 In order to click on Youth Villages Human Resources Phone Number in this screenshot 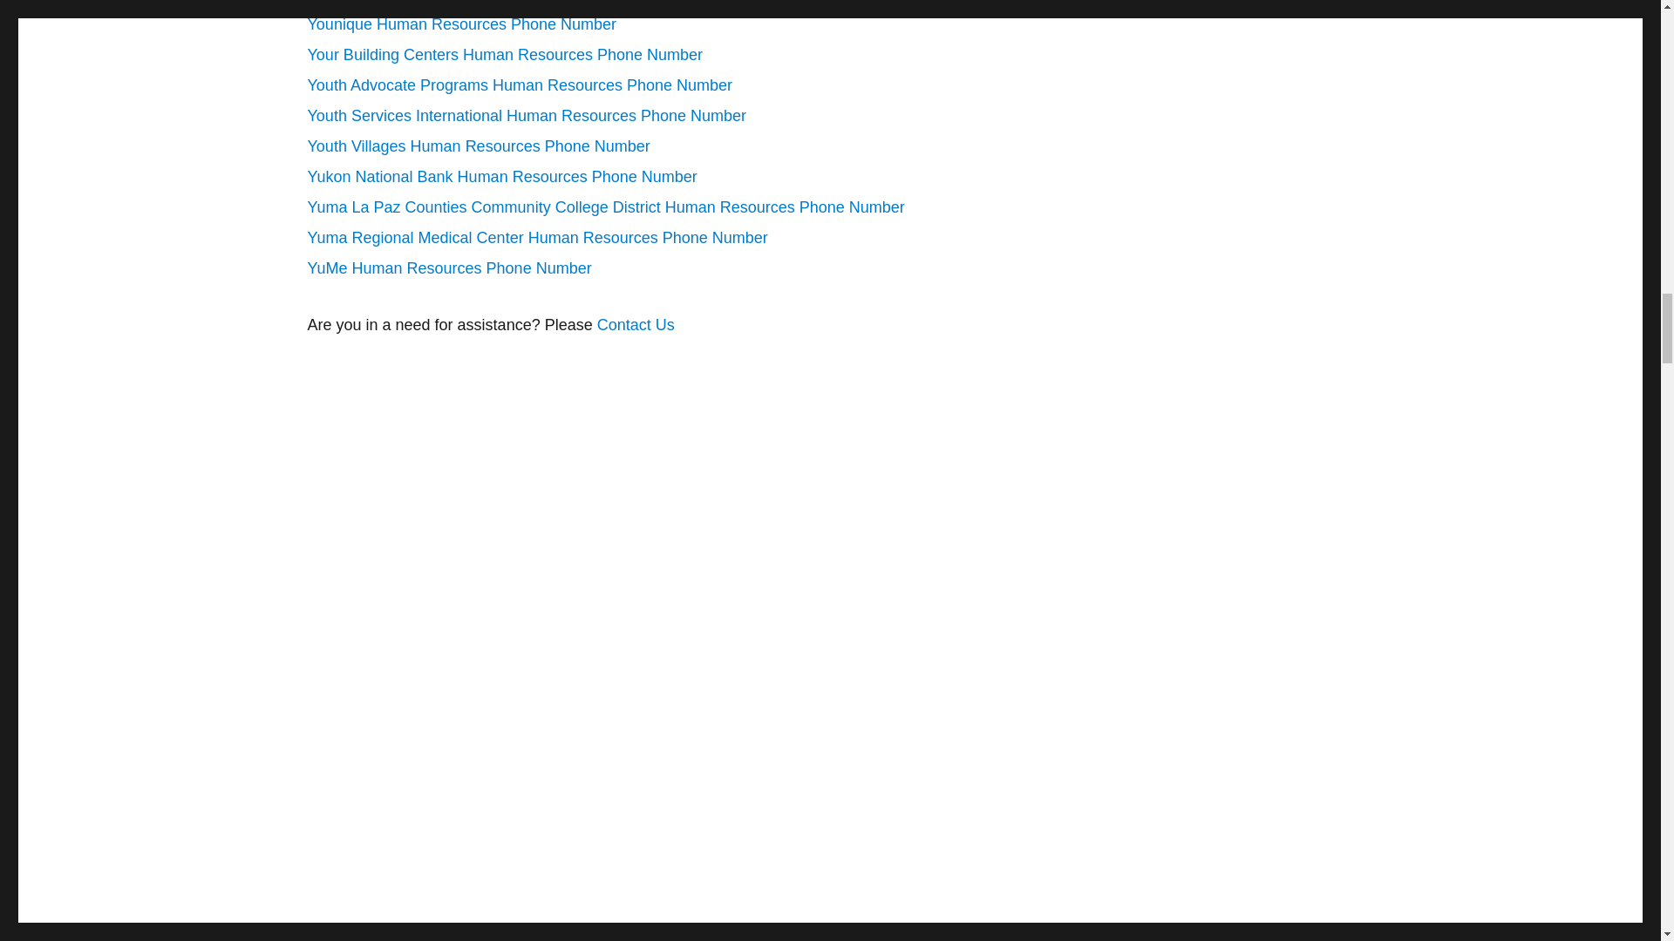, I will do `click(478, 146)`.